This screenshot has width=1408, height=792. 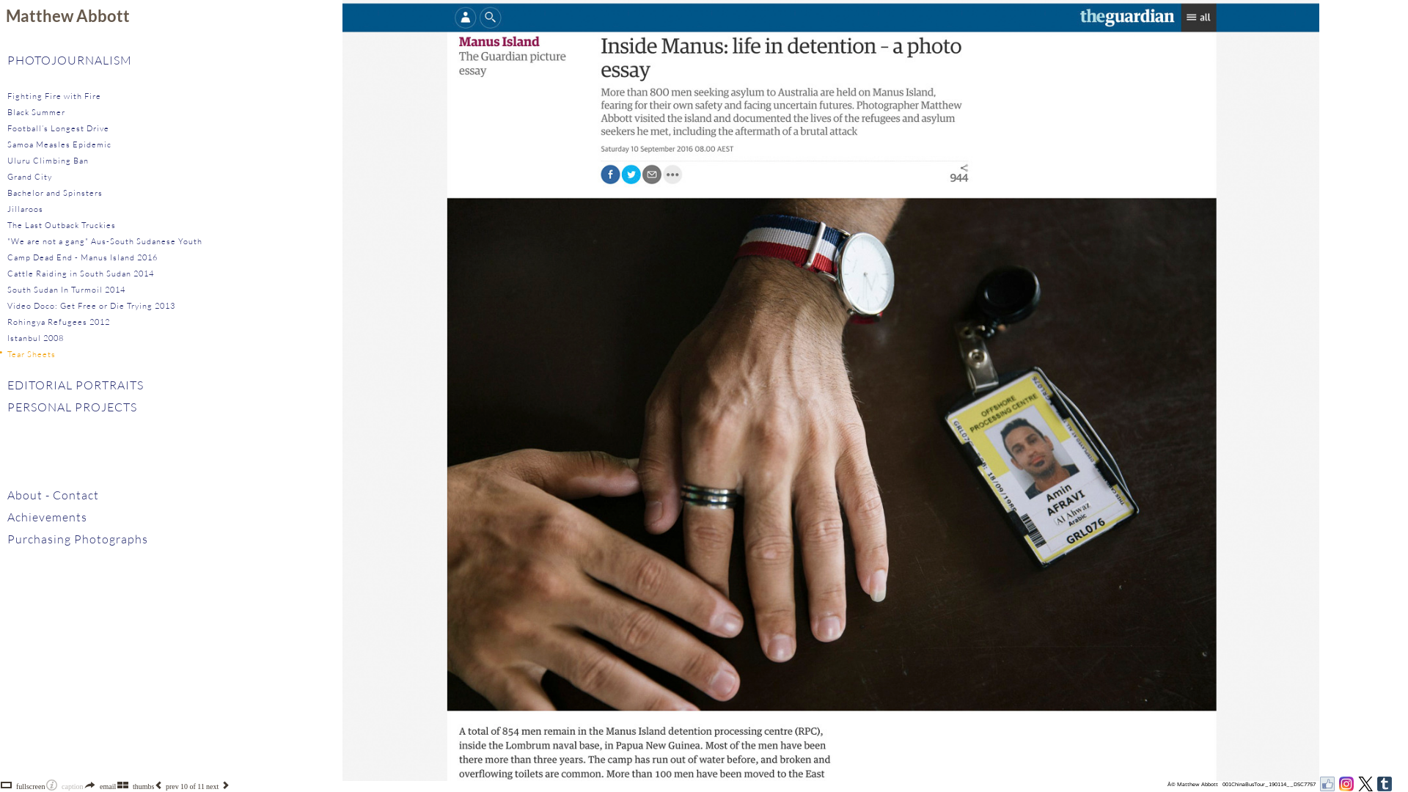 I want to click on Purchasing Photographs, so click(x=78, y=539).